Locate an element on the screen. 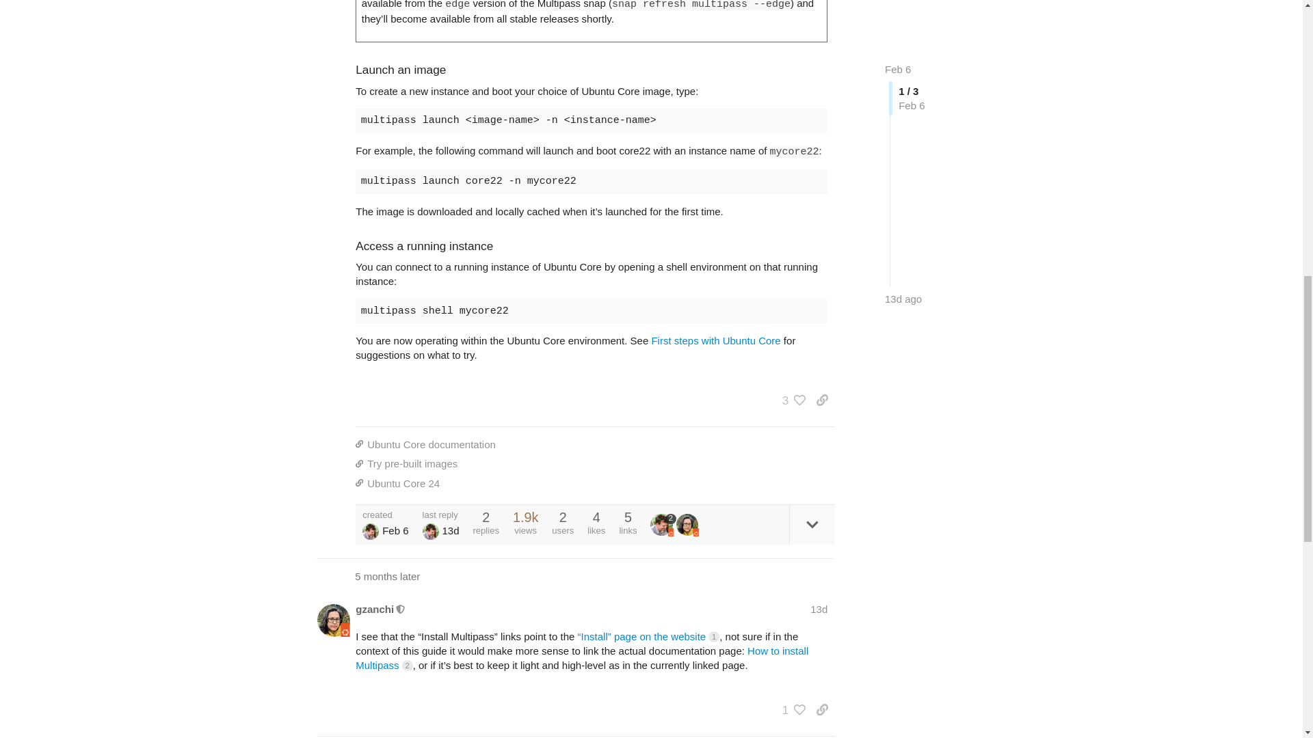  copy a link to this post to clipboard is located at coordinates (822, 400).